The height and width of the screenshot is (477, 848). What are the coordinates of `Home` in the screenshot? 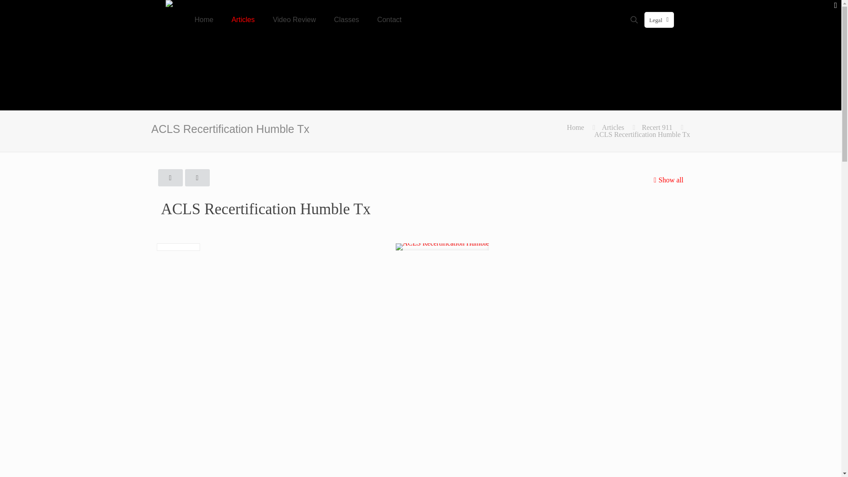 It's located at (575, 127).